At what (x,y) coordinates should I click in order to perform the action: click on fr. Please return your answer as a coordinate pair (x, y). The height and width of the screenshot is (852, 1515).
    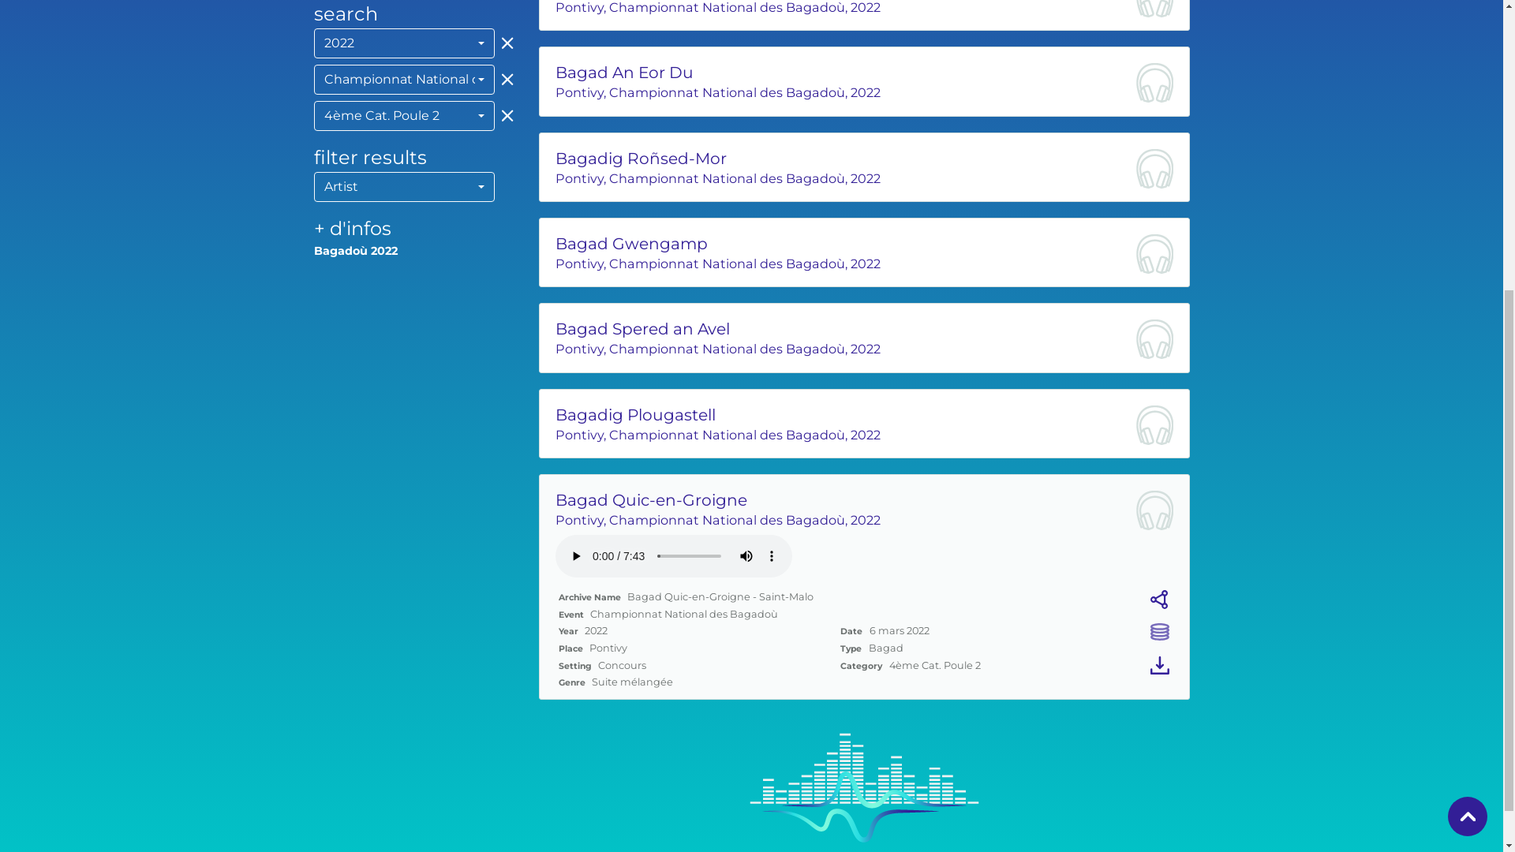
    Looking at the image, I should click on (1042, 21).